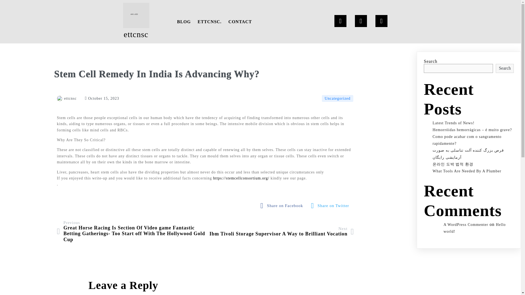  Describe the element at coordinates (209, 22) in the screenshot. I see `ETTCNSC.` at that location.